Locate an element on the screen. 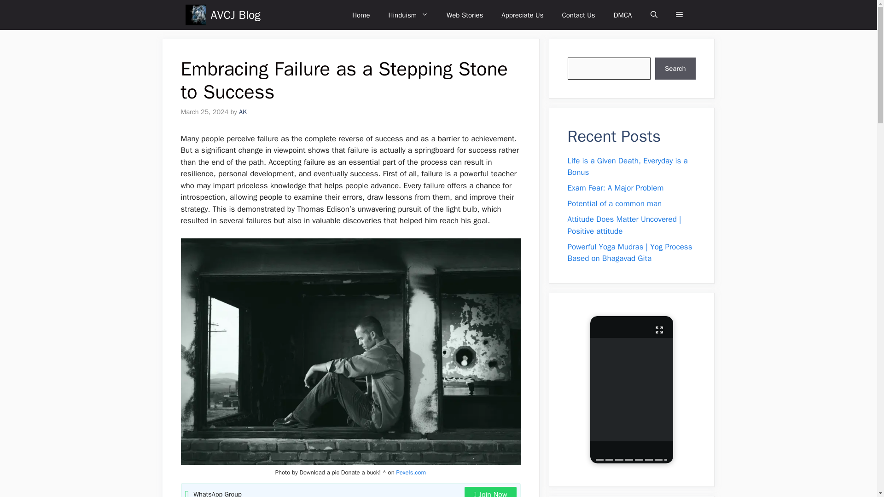 This screenshot has height=497, width=884. AVCJ Blog is located at coordinates (236, 15).